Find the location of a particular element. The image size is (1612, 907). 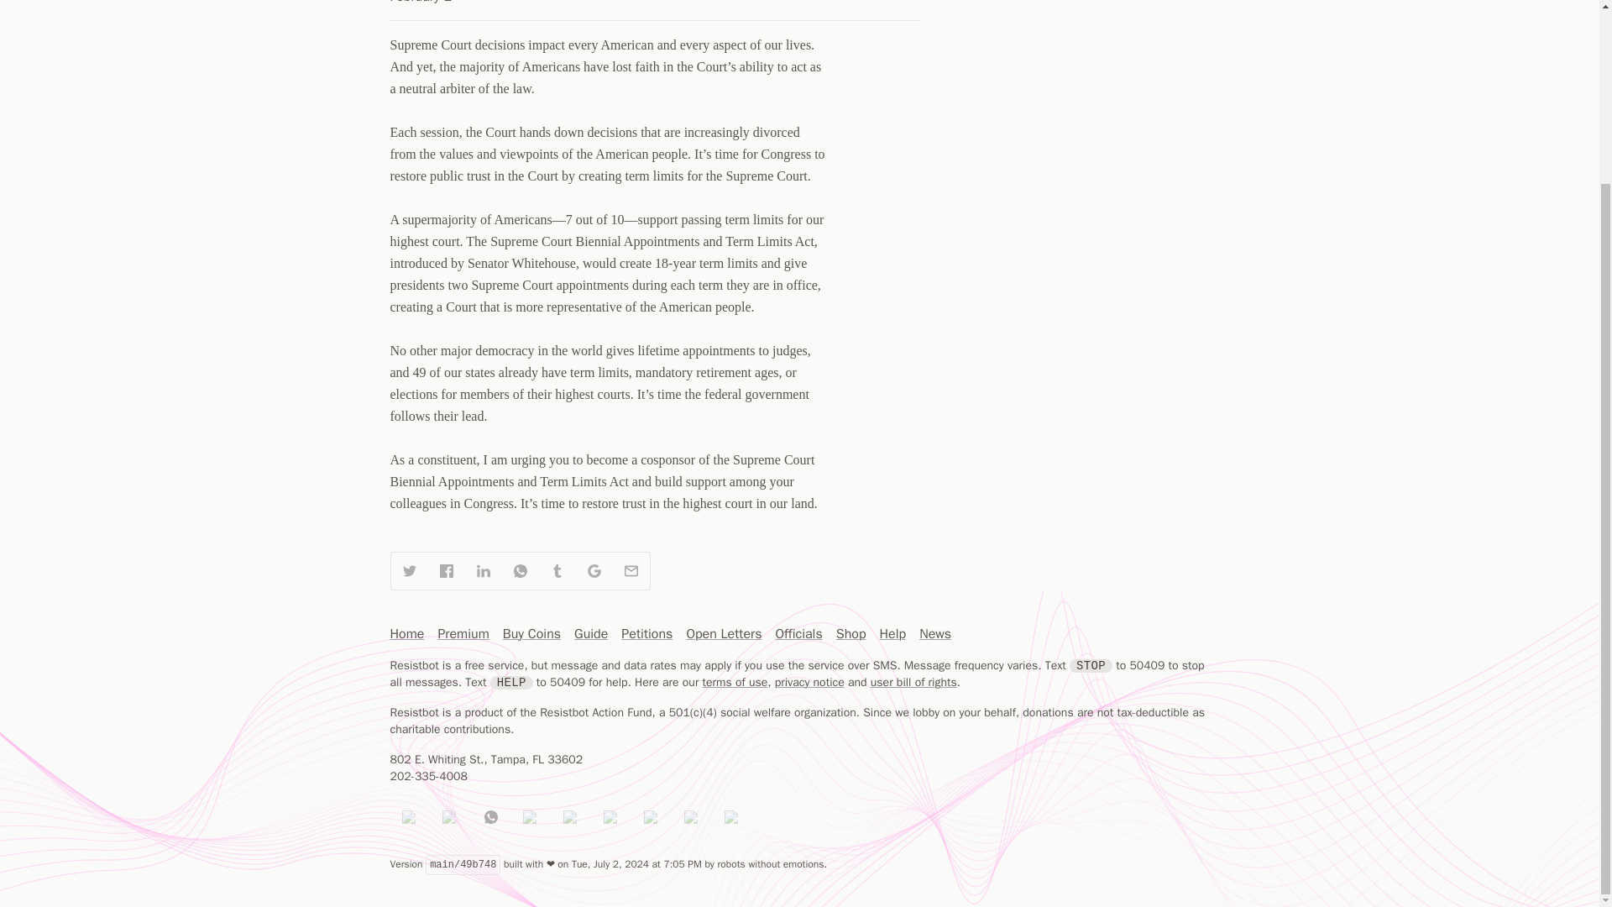

terms of use is located at coordinates (735, 682).